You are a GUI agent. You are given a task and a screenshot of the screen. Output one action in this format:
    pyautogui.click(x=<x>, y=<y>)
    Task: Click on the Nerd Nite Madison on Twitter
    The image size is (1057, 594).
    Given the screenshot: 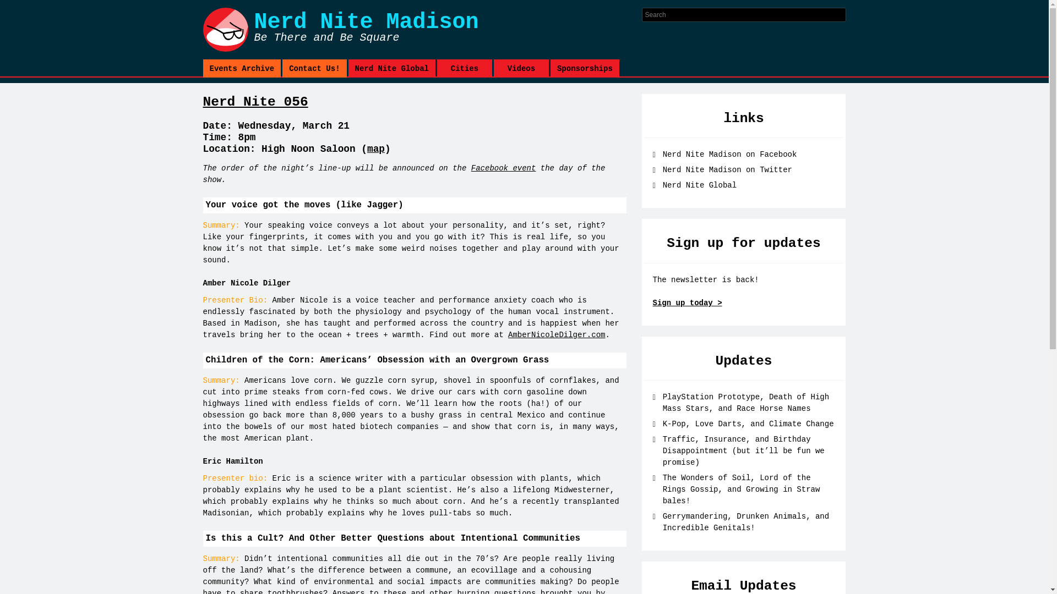 What is the action you would take?
    pyautogui.click(x=687, y=303)
    